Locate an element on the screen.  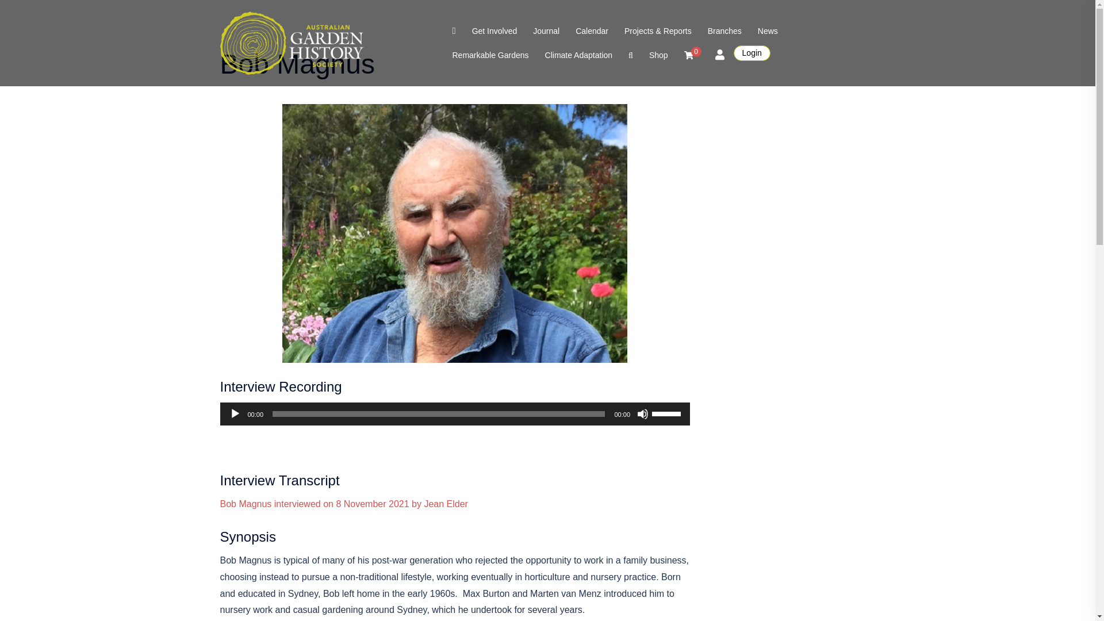
Australian Garden History Society is located at coordinates (292, 42).